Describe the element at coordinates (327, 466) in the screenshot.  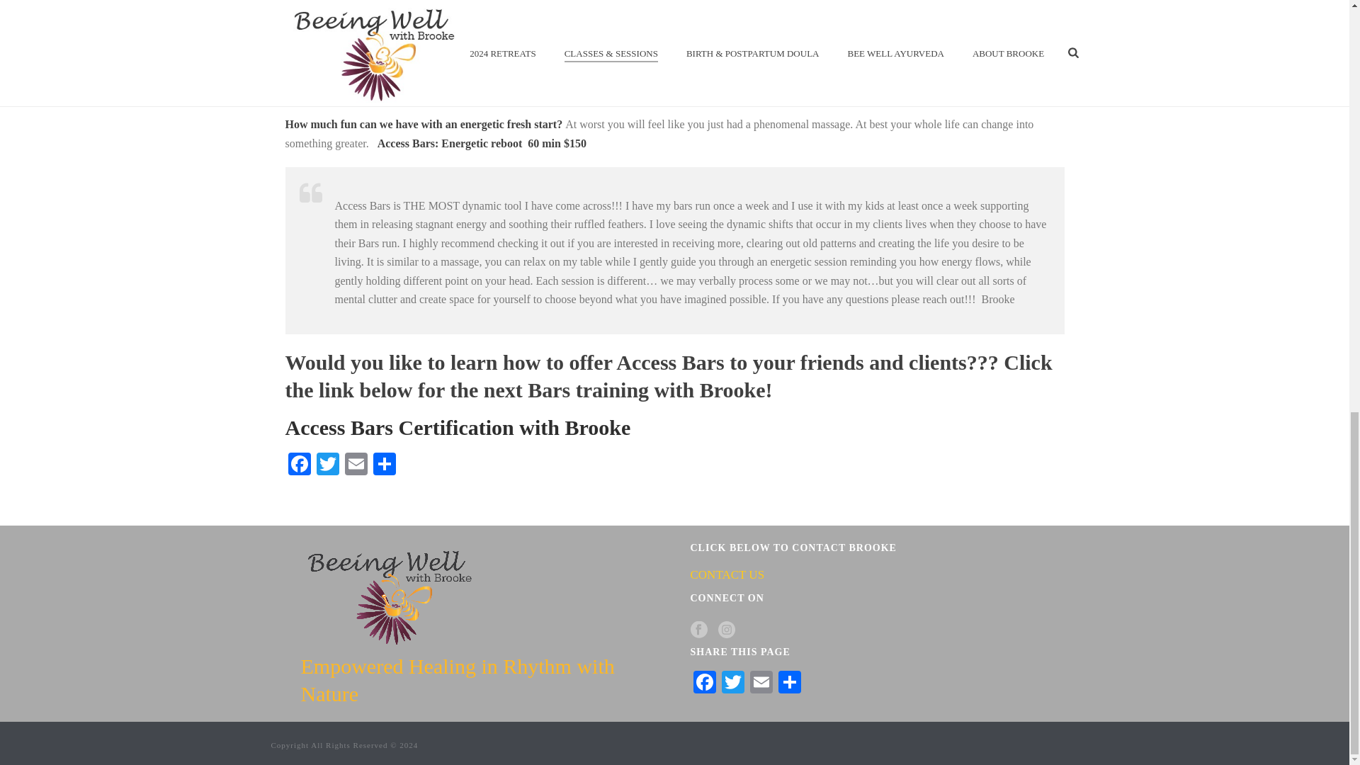
I see `Twitter` at that location.